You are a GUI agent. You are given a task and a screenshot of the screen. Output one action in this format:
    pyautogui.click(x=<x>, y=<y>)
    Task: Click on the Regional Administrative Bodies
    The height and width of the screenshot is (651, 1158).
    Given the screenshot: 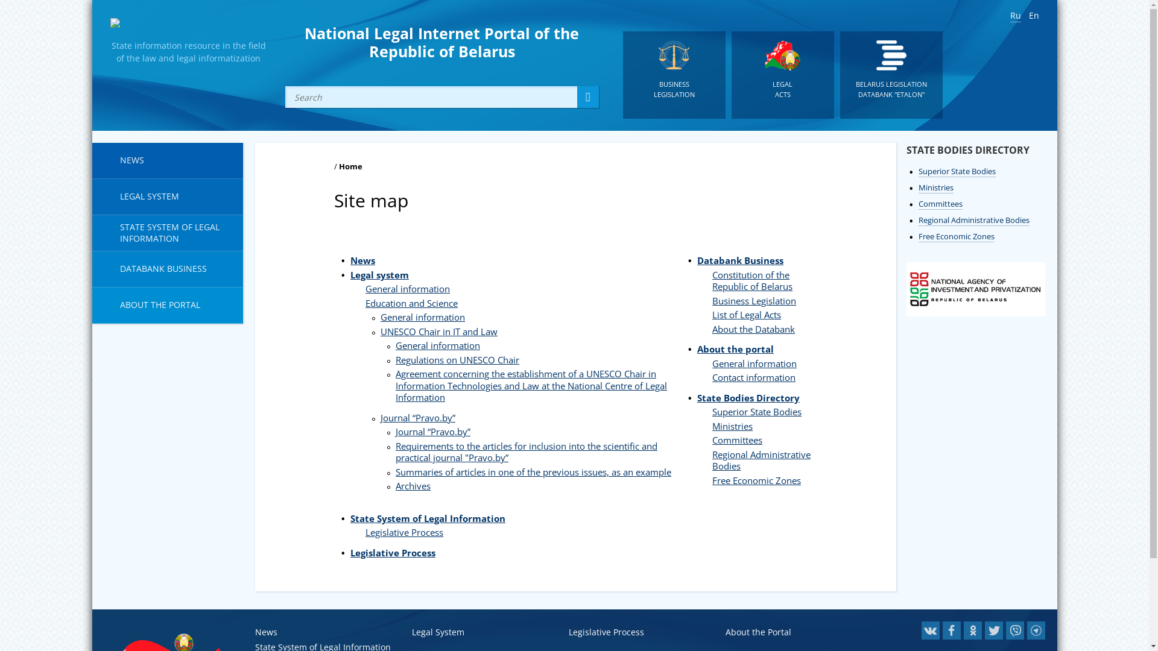 What is the action you would take?
    pyautogui.click(x=973, y=221)
    